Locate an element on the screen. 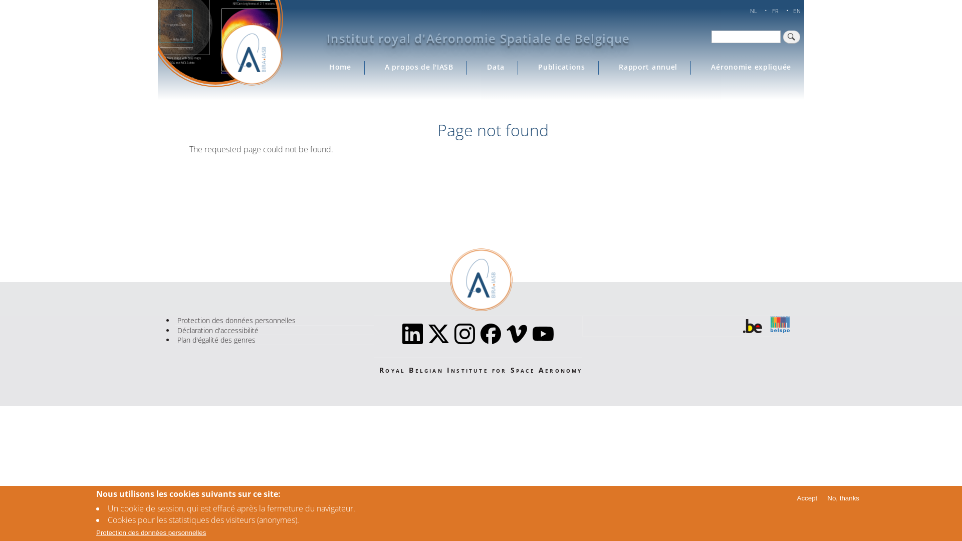 The width and height of the screenshot is (962, 541). Home is located at coordinates (340, 67).